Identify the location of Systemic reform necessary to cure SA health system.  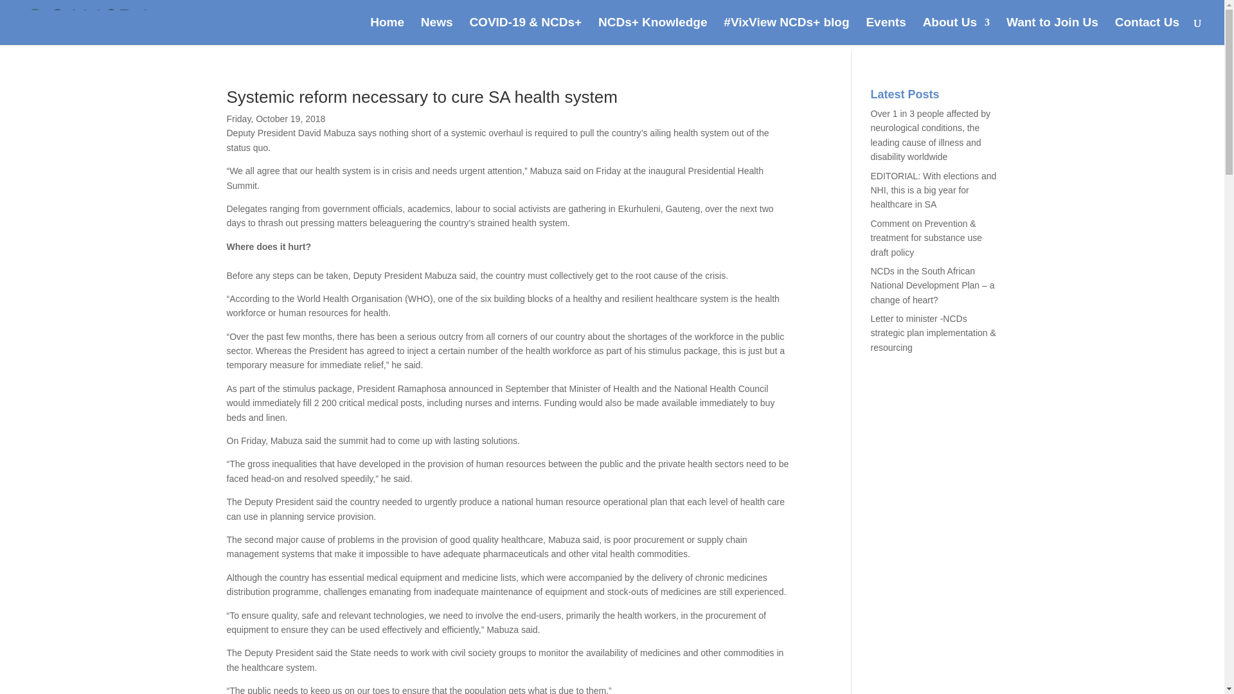
(422, 97).